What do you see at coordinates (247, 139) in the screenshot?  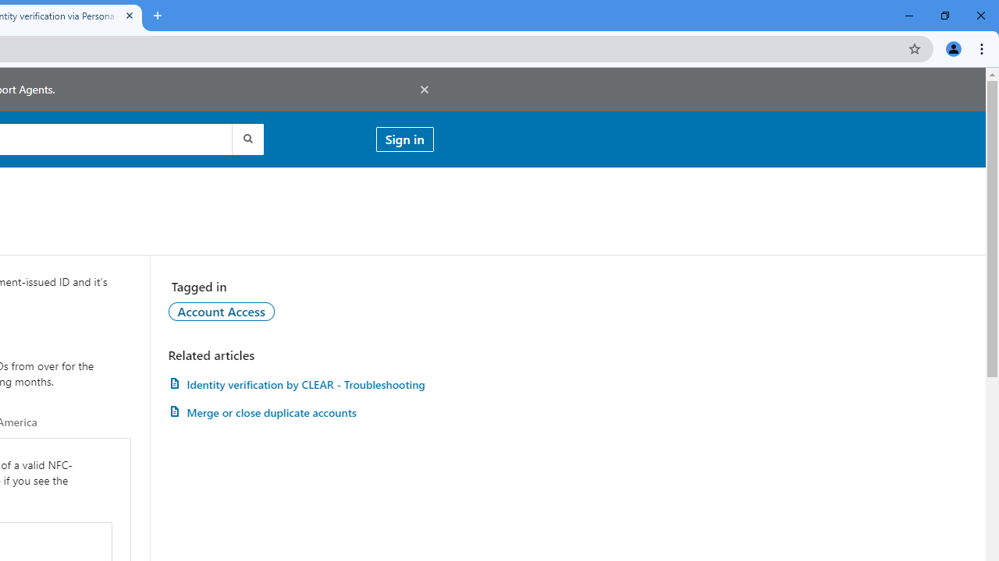 I see `Submit search` at bounding box center [247, 139].